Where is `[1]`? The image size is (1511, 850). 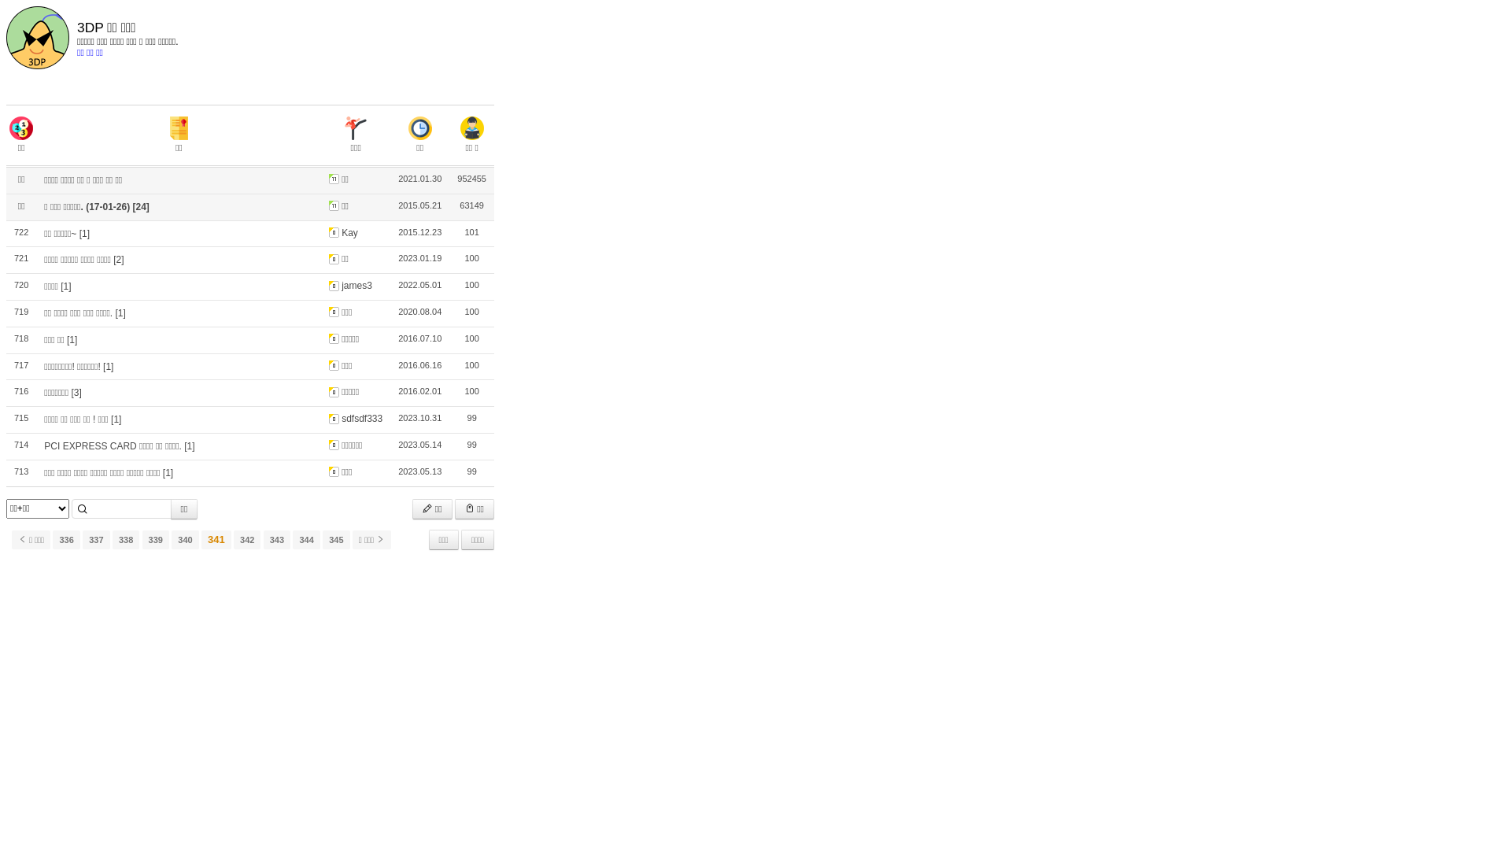
[1] is located at coordinates (72, 340).